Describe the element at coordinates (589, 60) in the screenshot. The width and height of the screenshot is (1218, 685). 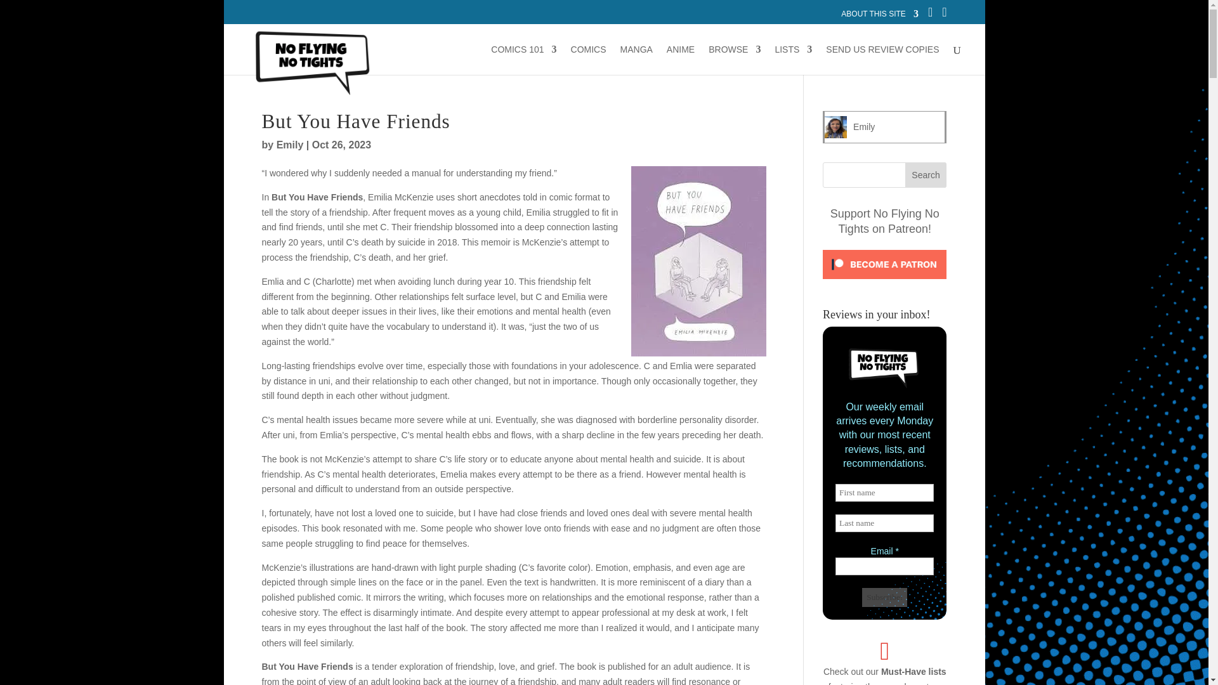
I see `COMICS` at that location.